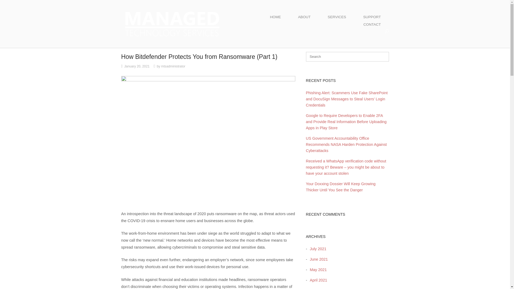 Image resolution: width=514 pixels, height=289 pixels. What do you see at coordinates (275, 17) in the screenshot?
I see `HOME` at bounding box center [275, 17].